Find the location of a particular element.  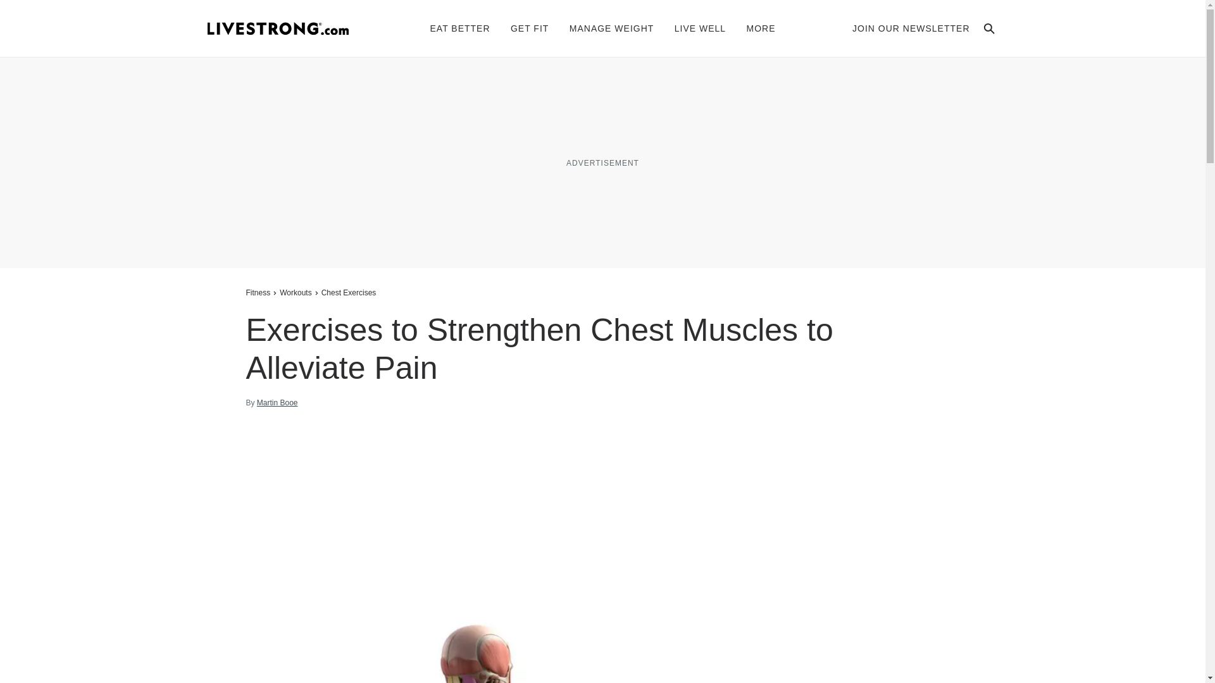

EAT BETTER is located at coordinates (460, 28).